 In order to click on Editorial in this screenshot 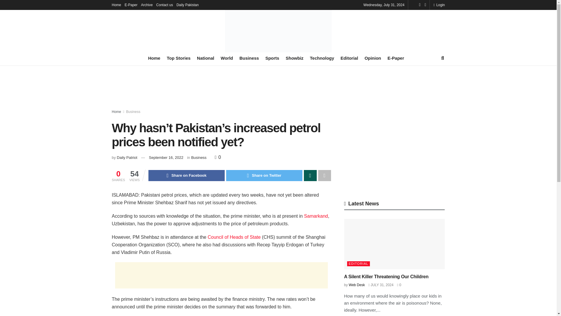, I will do `click(349, 58)`.